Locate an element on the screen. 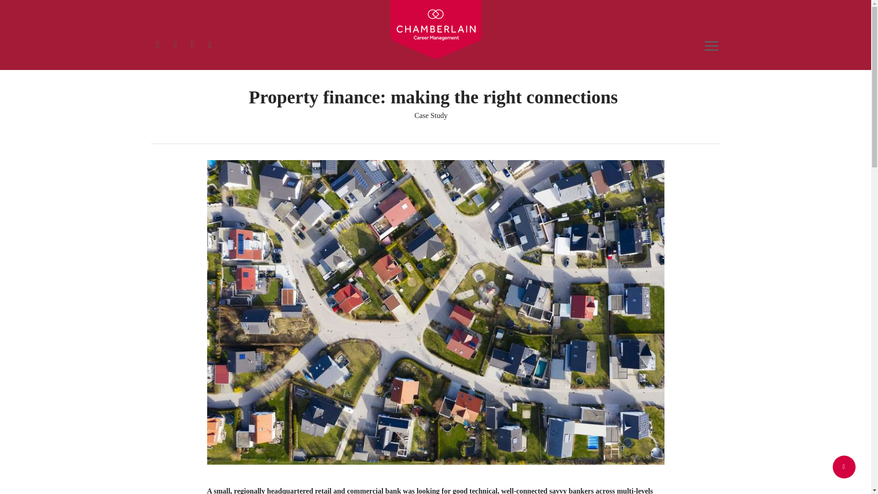 The image size is (878, 494). phone is located at coordinates (192, 43).